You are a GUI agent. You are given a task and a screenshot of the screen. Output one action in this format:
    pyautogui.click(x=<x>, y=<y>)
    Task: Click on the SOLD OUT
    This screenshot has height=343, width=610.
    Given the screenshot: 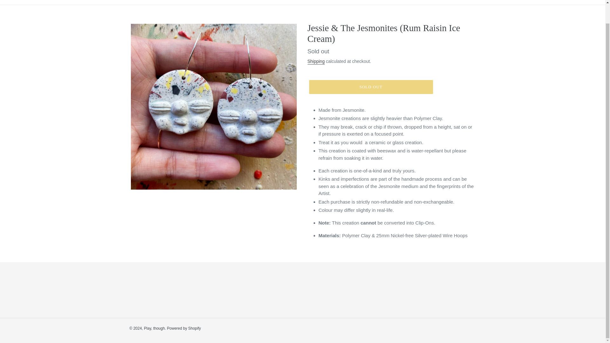 What is the action you would take?
    pyautogui.click(x=370, y=87)
    